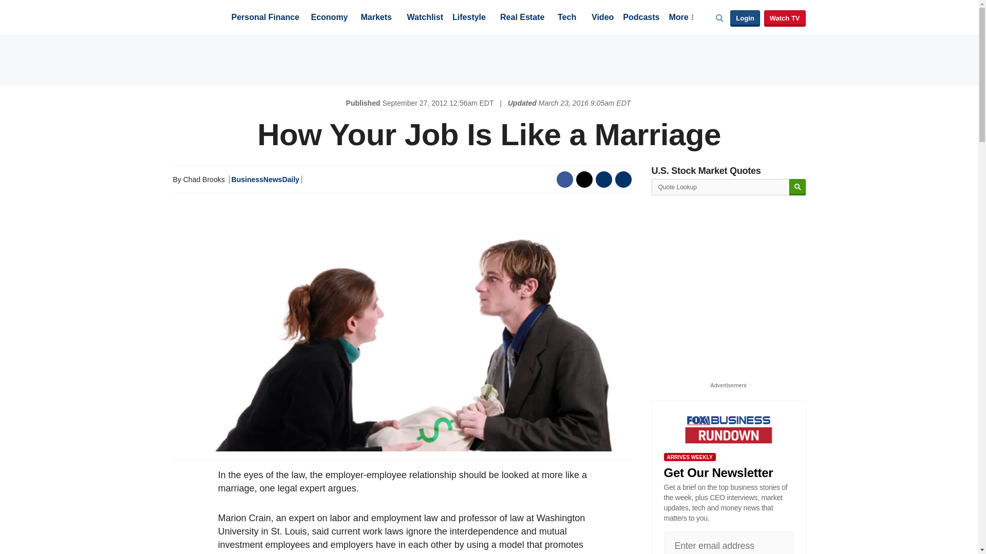  Describe the element at coordinates (376, 18) in the screenshot. I see `Markets` at that location.